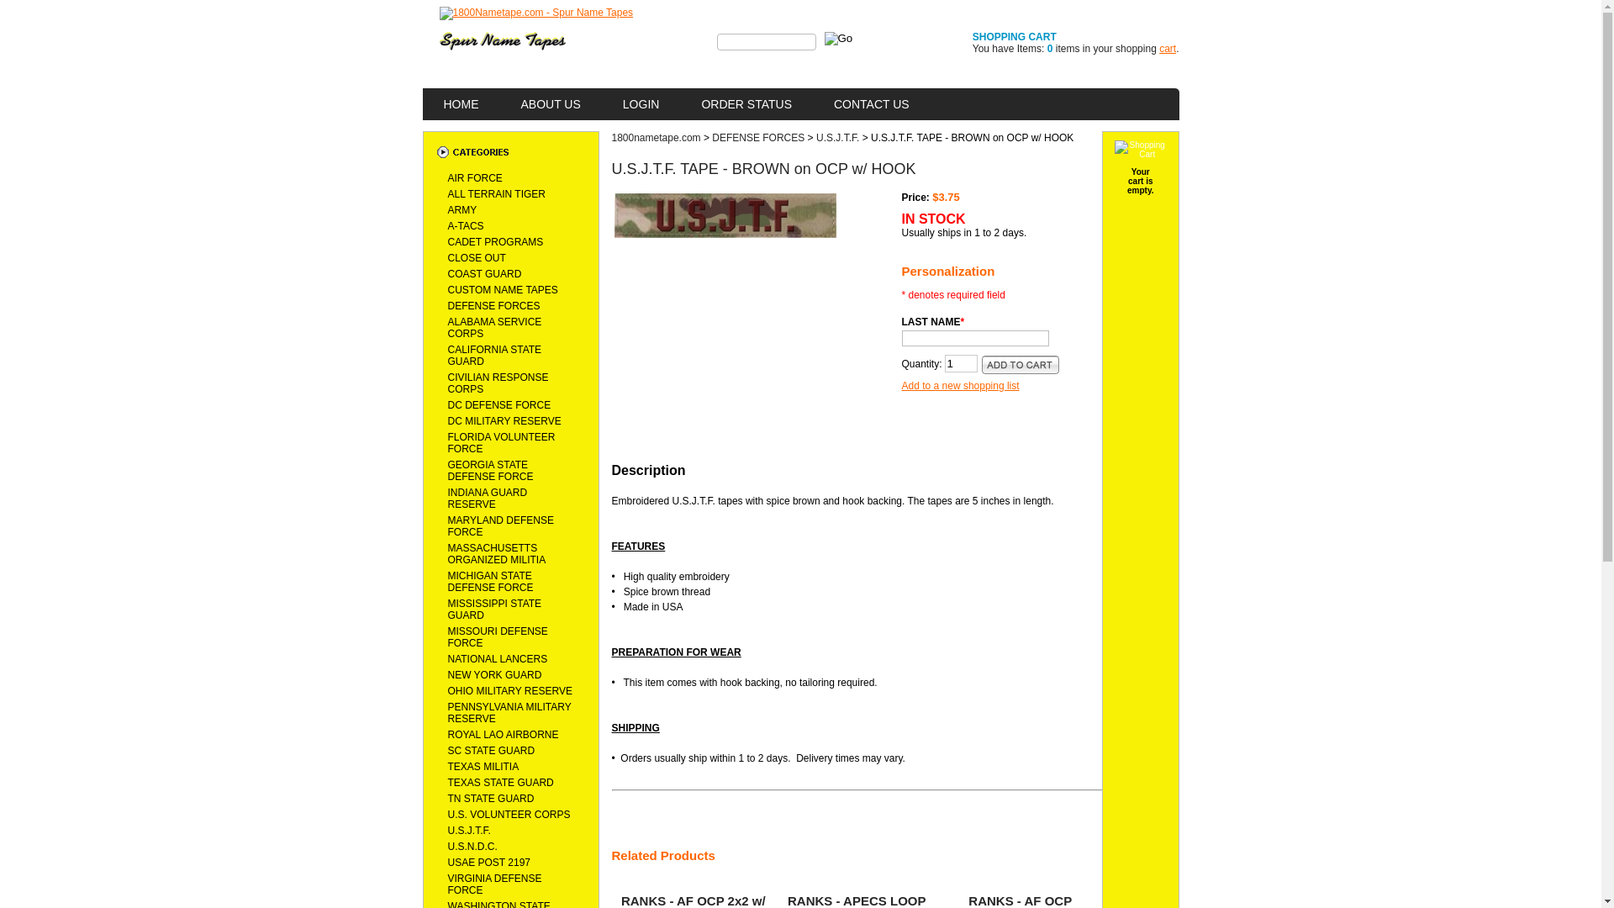  What do you see at coordinates (1002, 386) in the screenshot?
I see `Add to a new shopping list` at bounding box center [1002, 386].